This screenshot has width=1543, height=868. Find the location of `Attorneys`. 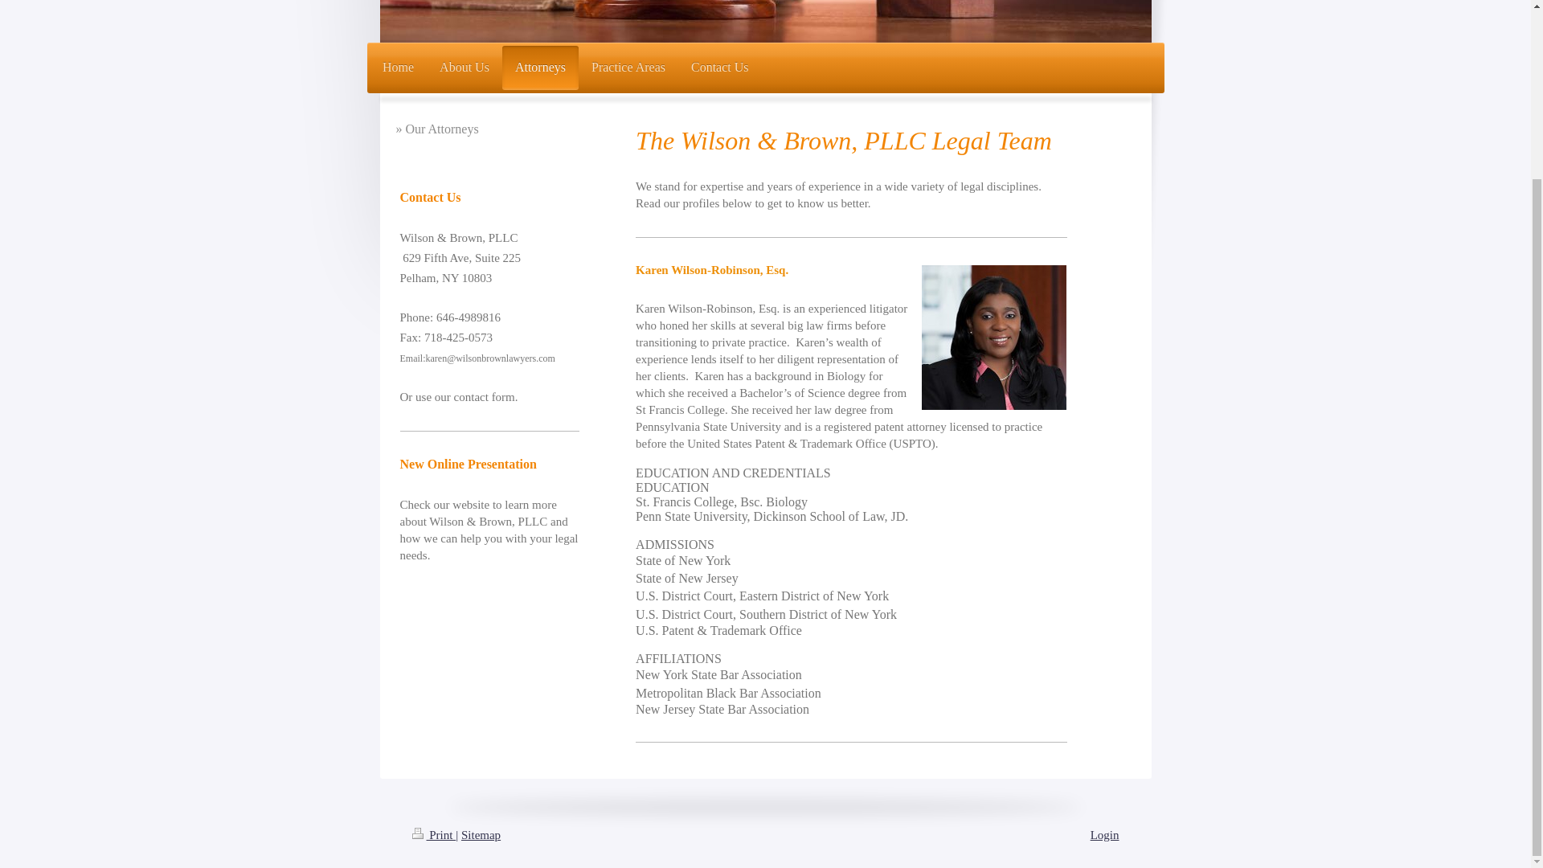

Attorneys is located at coordinates (540, 68).